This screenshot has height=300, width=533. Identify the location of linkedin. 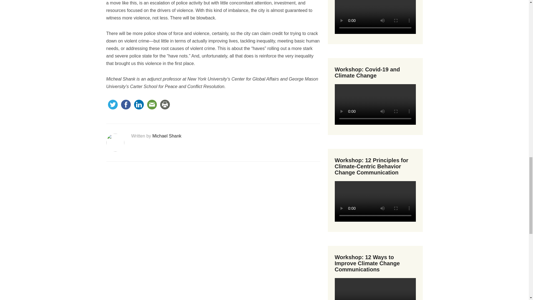
(139, 104).